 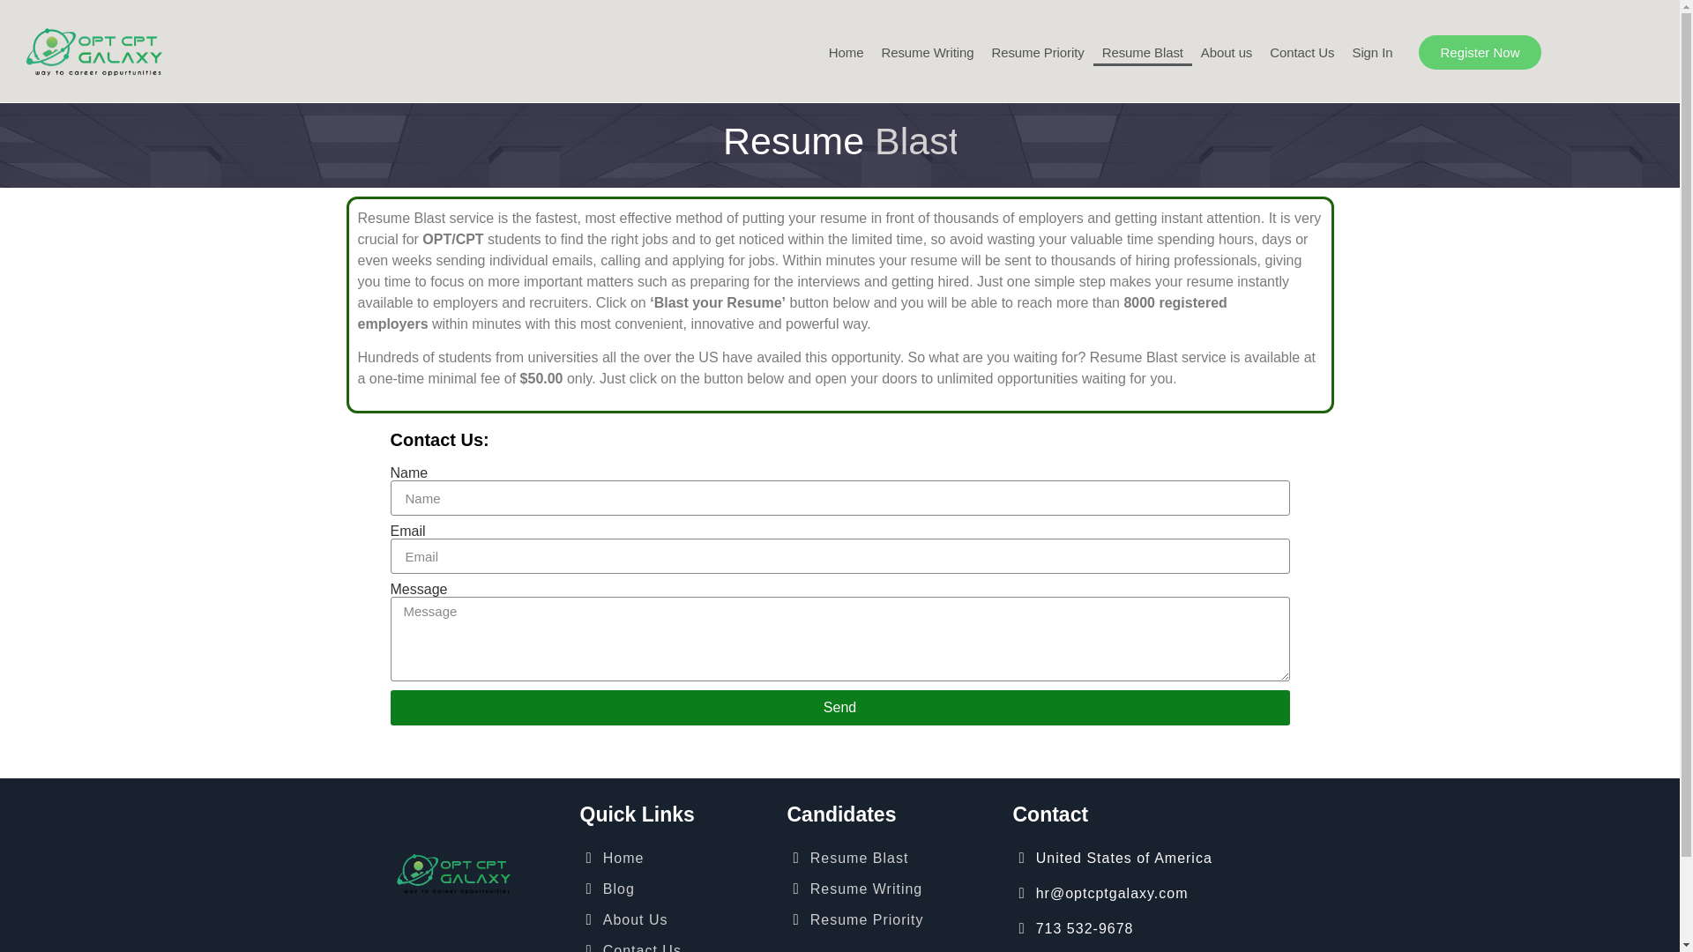 I want to click on About us, so click(x=1226, y=53).